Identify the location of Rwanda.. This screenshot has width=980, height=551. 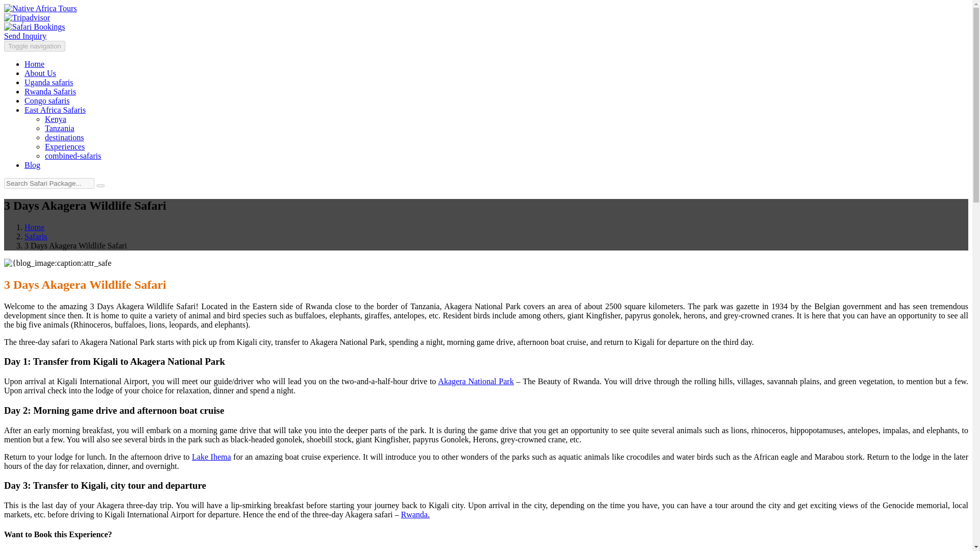
(414, 514).